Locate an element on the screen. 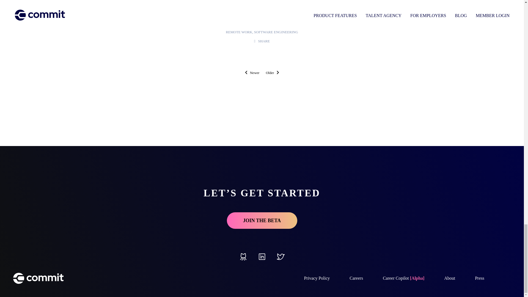 The image size is (528, 297). Careers is located at coordinates (356, 278).